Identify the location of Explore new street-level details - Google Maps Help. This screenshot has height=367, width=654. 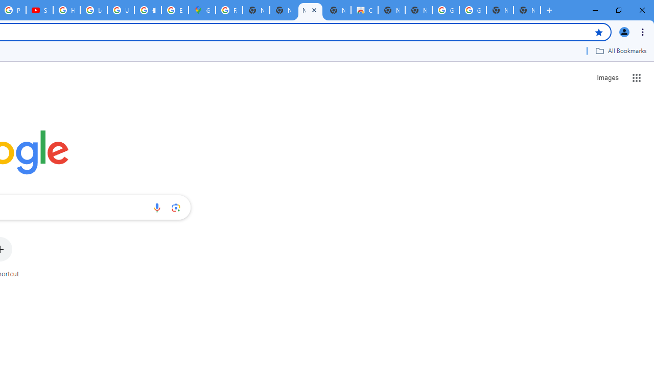
(175, 10).